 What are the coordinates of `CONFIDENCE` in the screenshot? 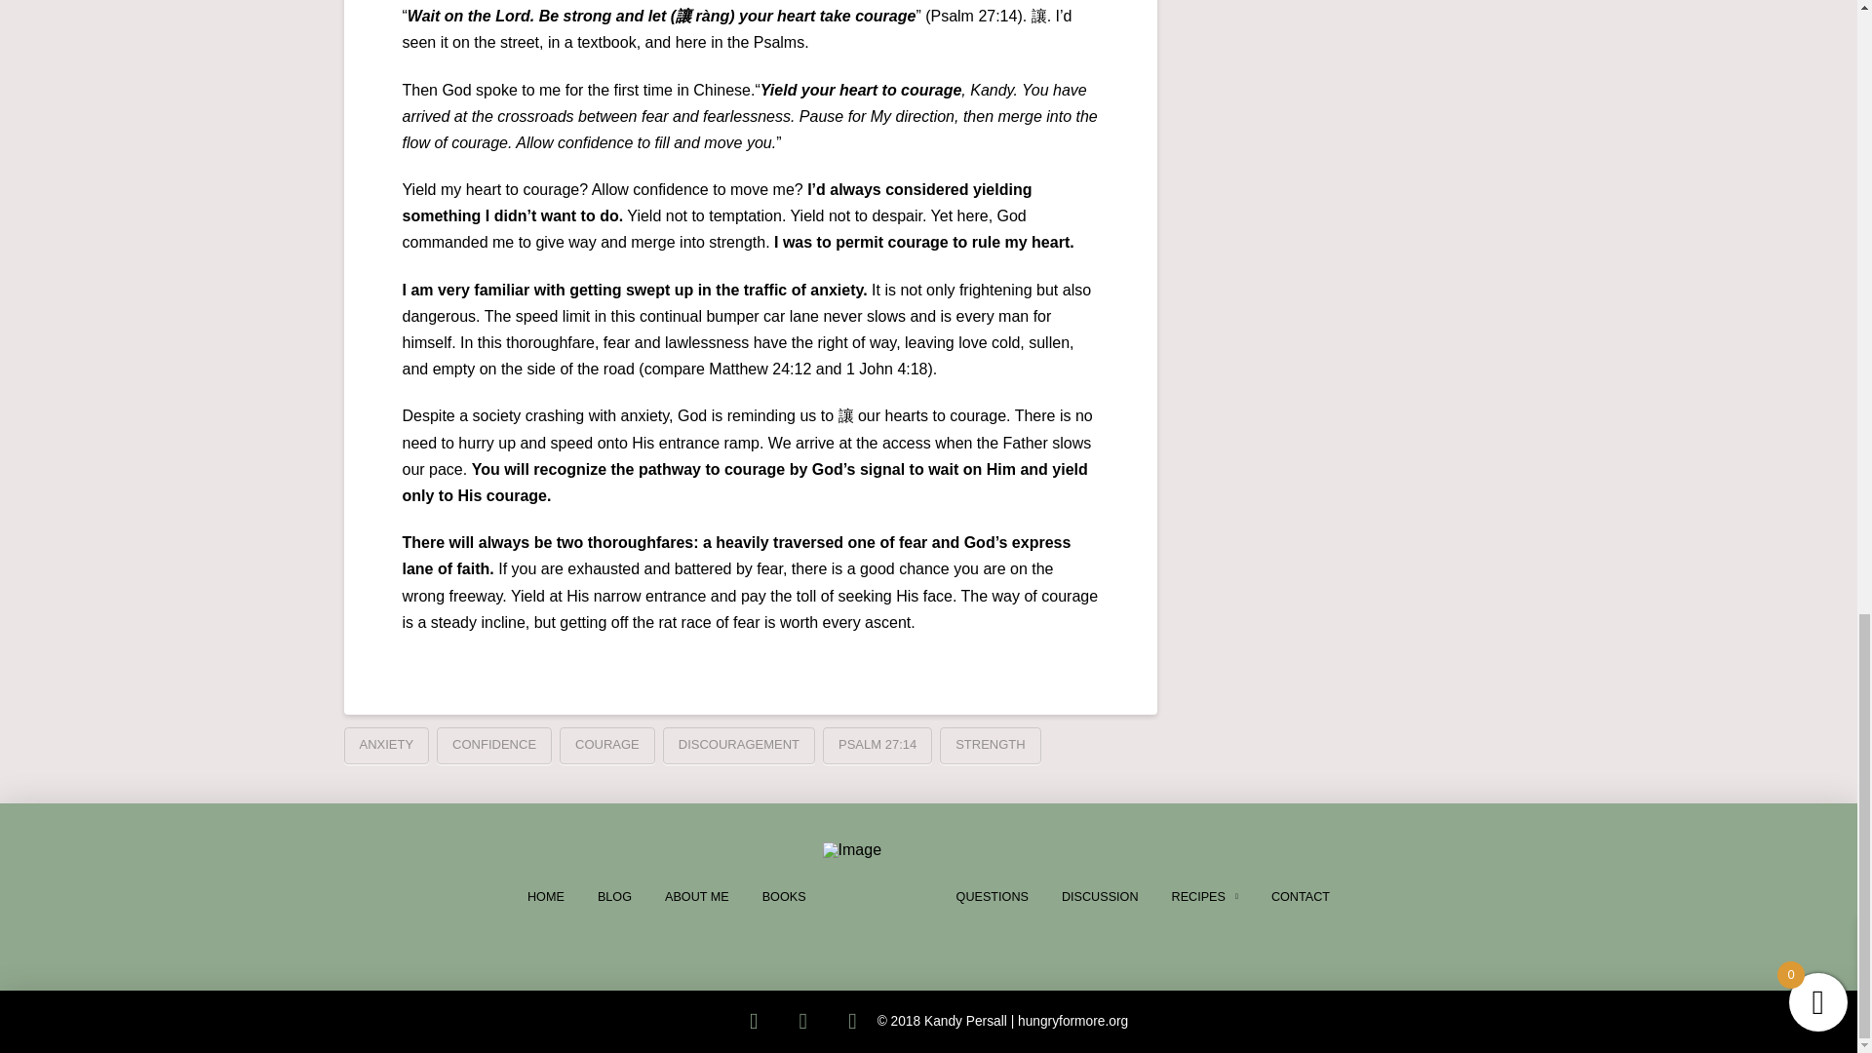 It's located at (493, 746).